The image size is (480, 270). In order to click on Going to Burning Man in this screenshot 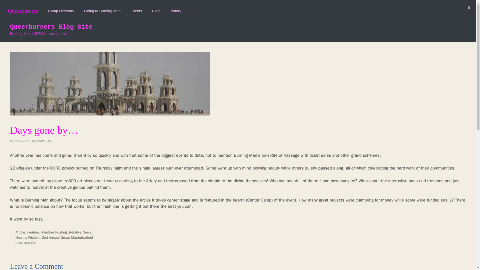, I will do `click(102, 9)`.